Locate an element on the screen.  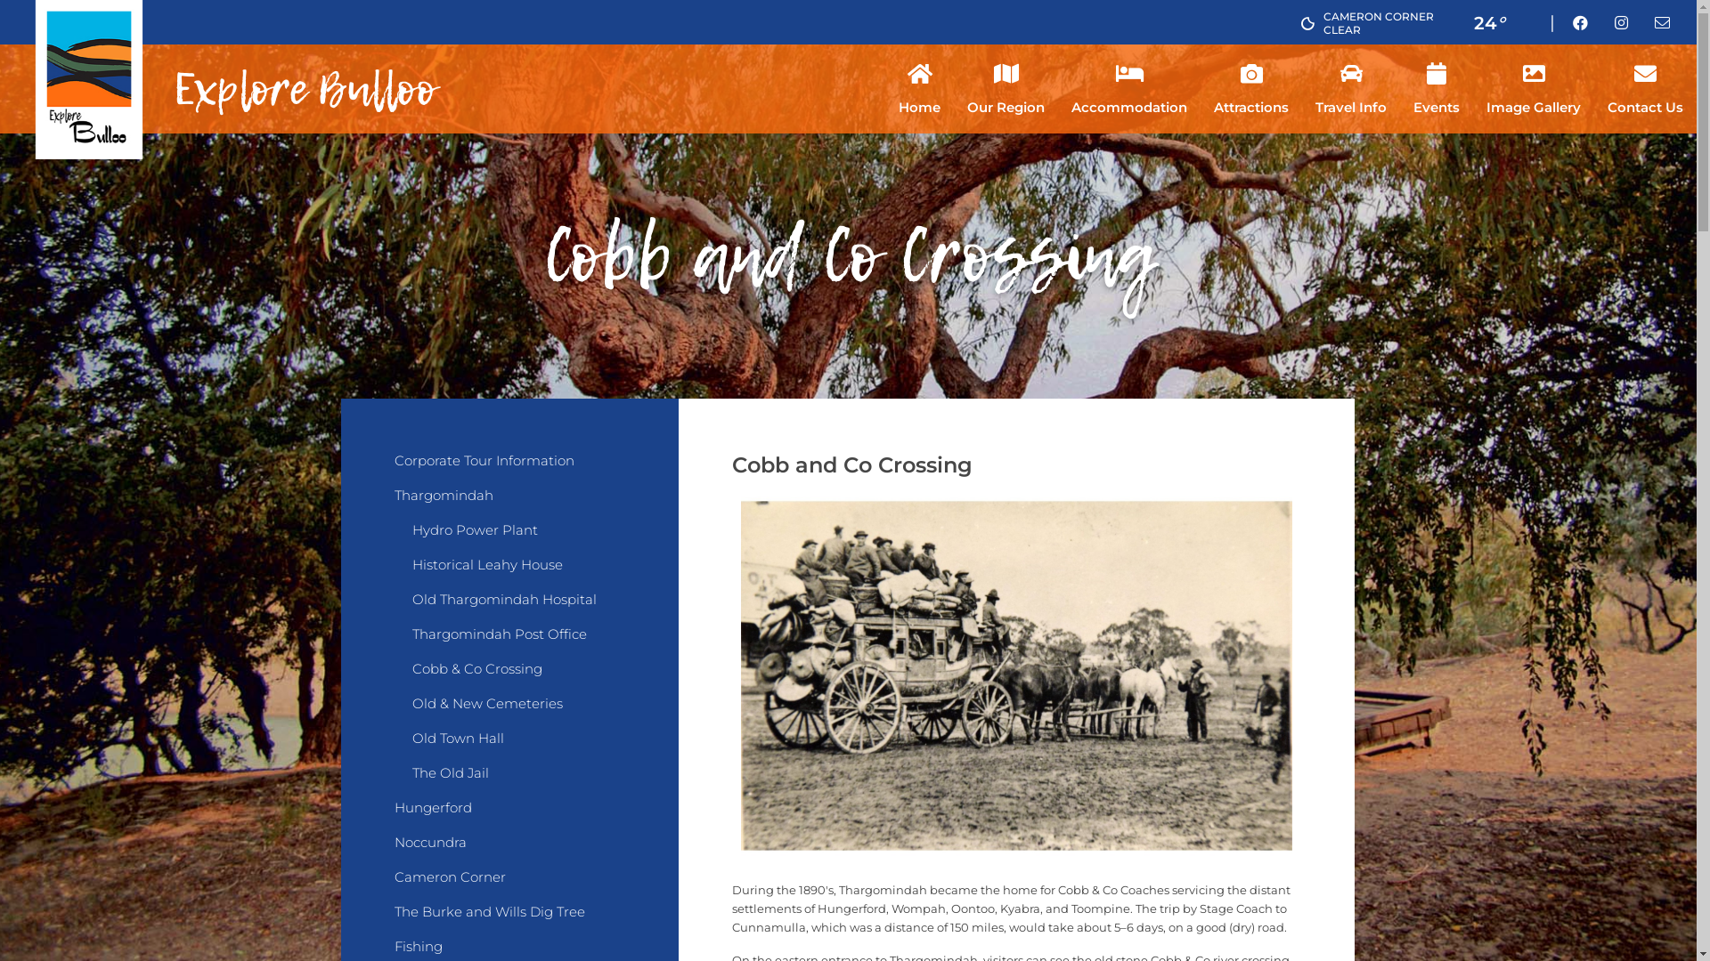
Old Town Hall is located at coordinates (518, 747).